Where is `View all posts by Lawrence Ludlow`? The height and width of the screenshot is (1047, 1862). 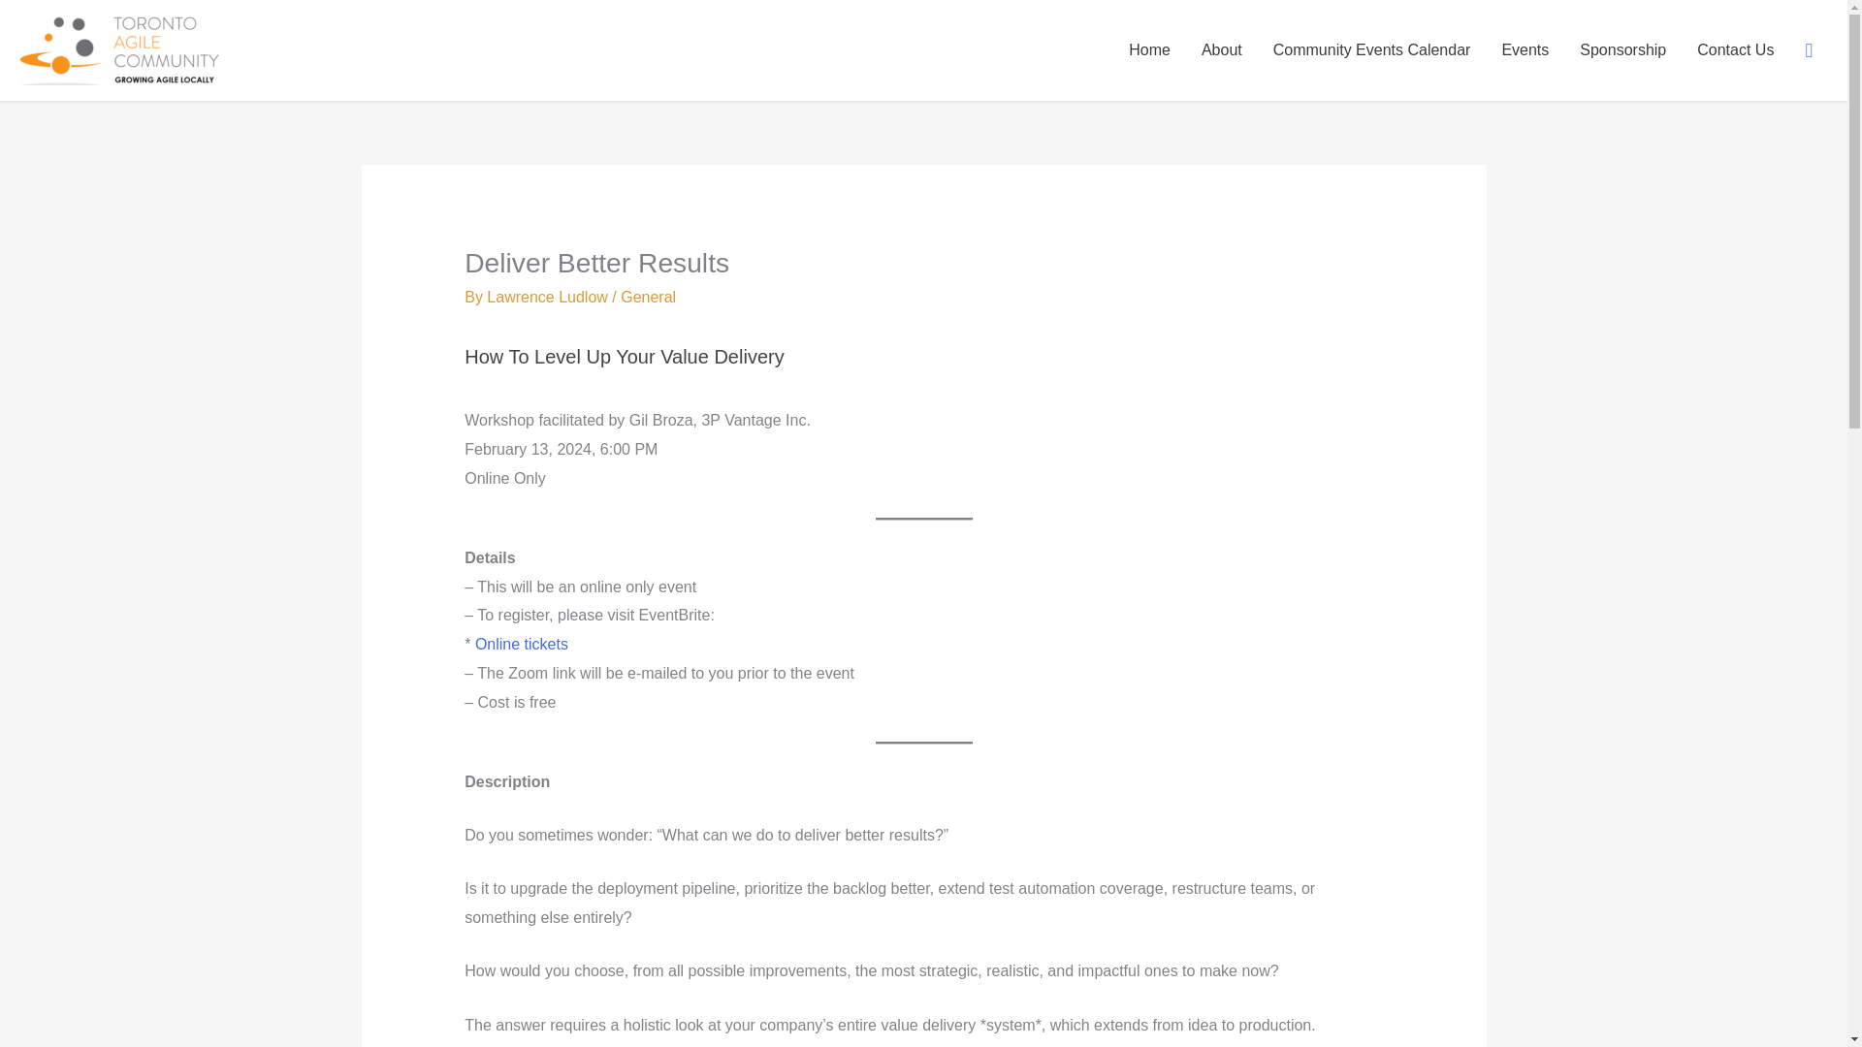
View all posts by Lawrence Ludlow is located at coordinates (549, 297).